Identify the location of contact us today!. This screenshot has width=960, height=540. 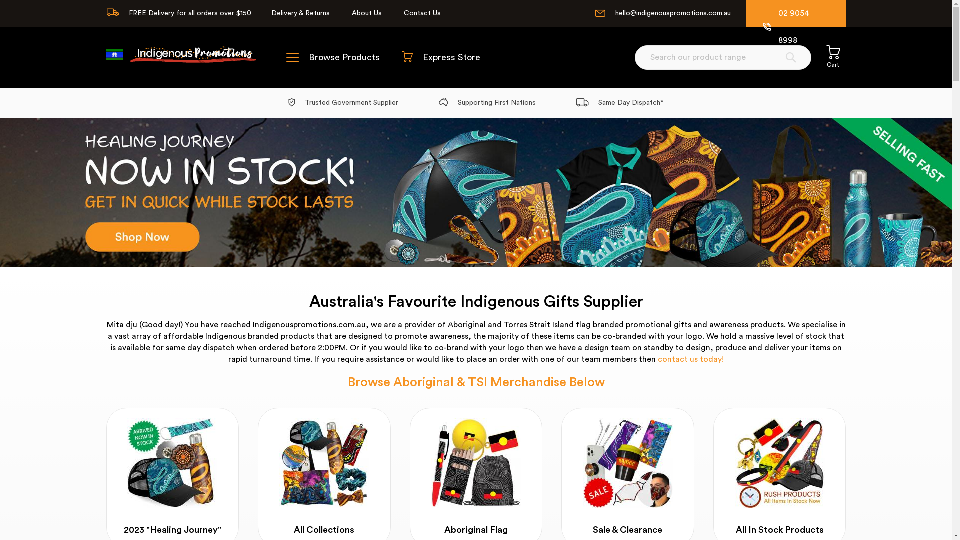
(691, 359).